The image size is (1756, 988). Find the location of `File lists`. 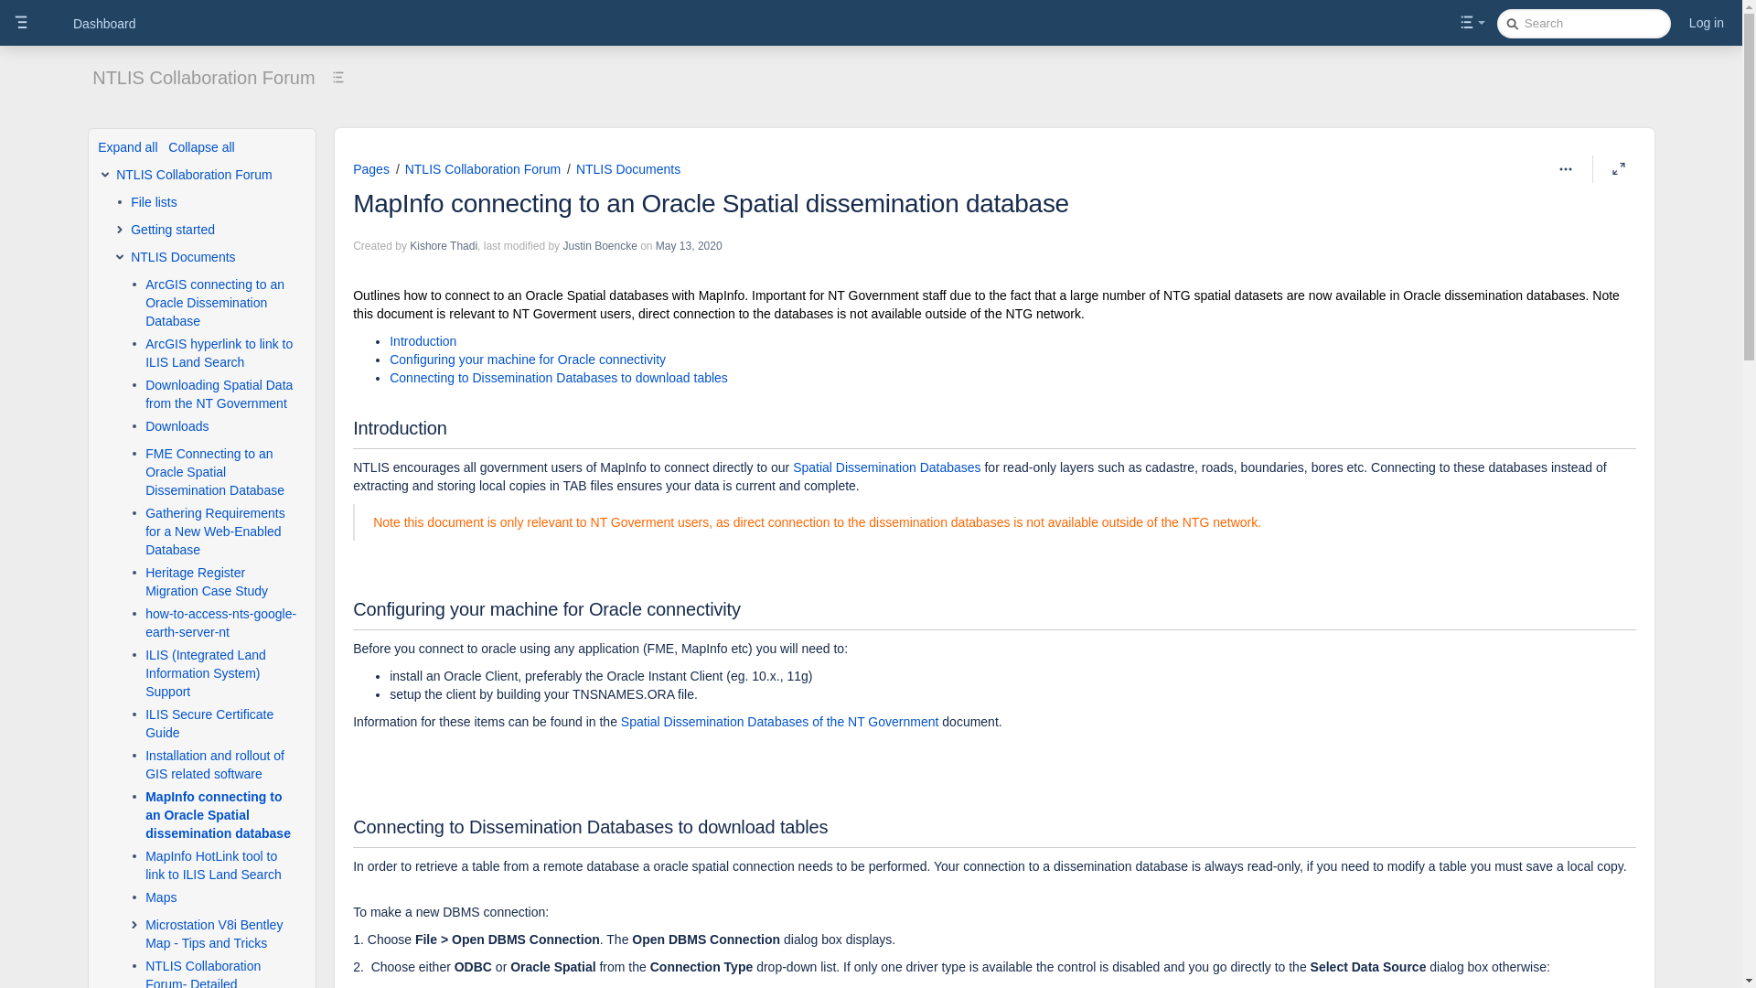

File lists is located at coordinates (154, 202).